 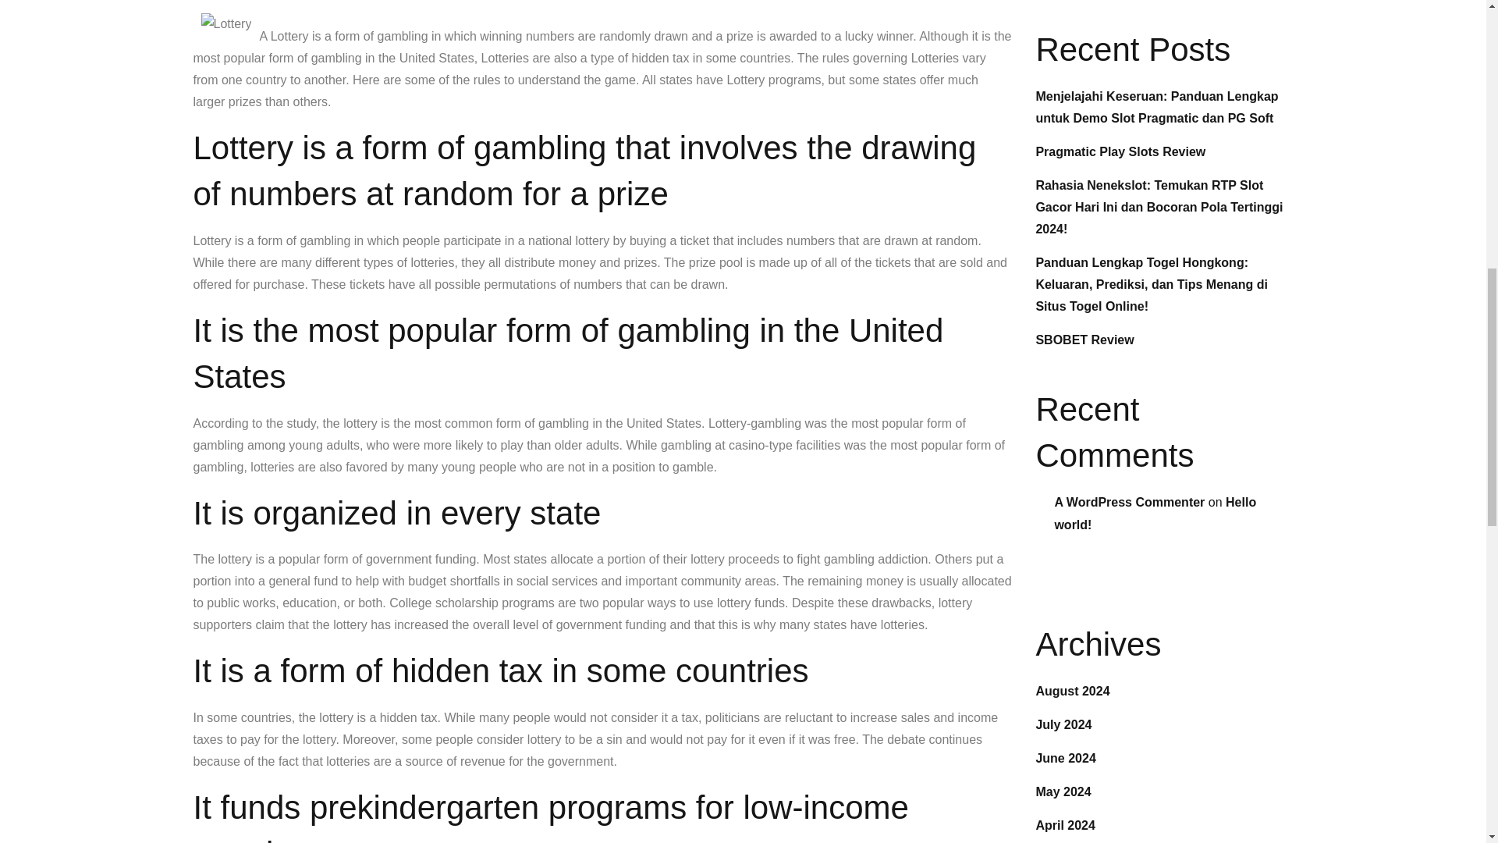 What do you see at coordinates (1064, 824) in the screenshot?
I see `April 2024` at bounding box center [1064, 824].